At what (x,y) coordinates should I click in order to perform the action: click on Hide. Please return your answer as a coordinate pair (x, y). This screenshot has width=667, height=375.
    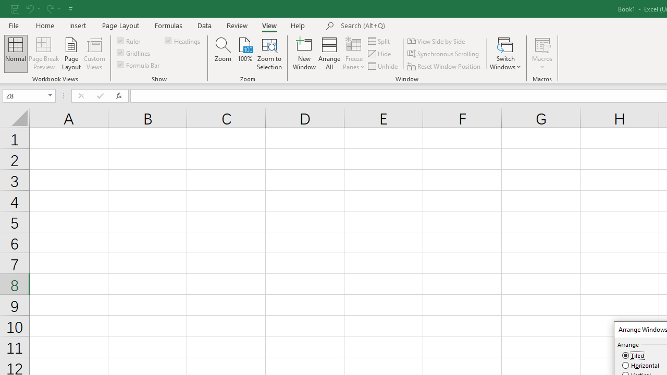
    Looking at the image, I should click on (380, 54).